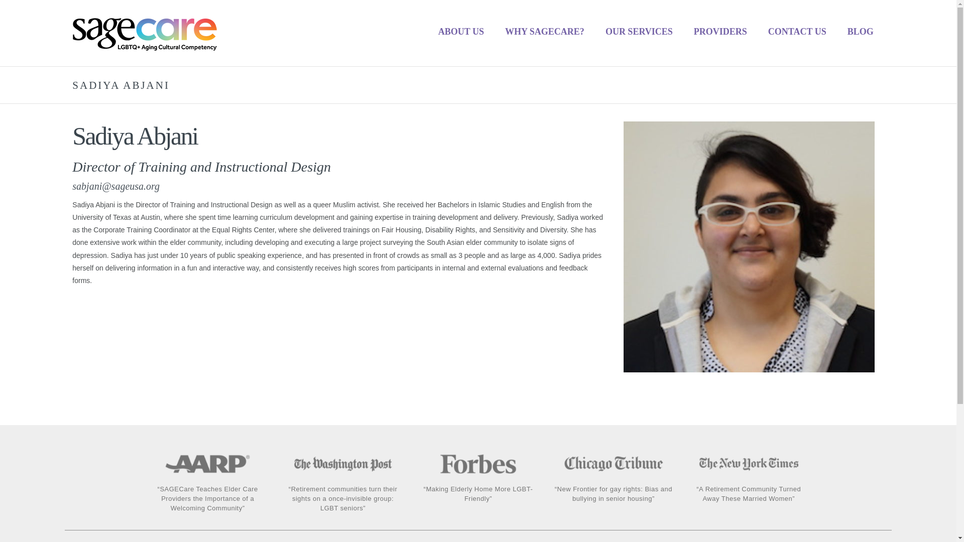 This screenshot has height=542, width=964. What do you see at coordinates (720, 31) in the screenshot?
I see `PROVIDERS` at bounding box center [720, 31].